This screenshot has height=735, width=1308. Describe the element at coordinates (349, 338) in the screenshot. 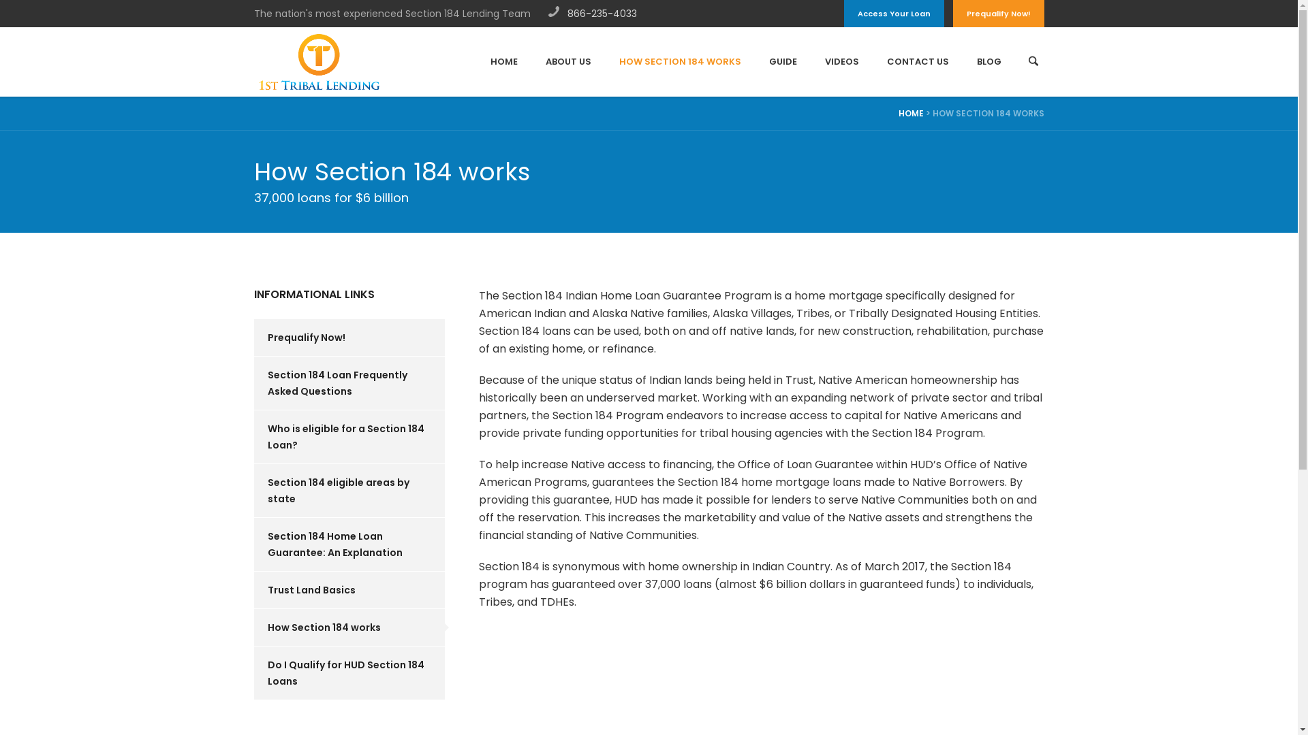

I see `Prequalify Now!` at that location.